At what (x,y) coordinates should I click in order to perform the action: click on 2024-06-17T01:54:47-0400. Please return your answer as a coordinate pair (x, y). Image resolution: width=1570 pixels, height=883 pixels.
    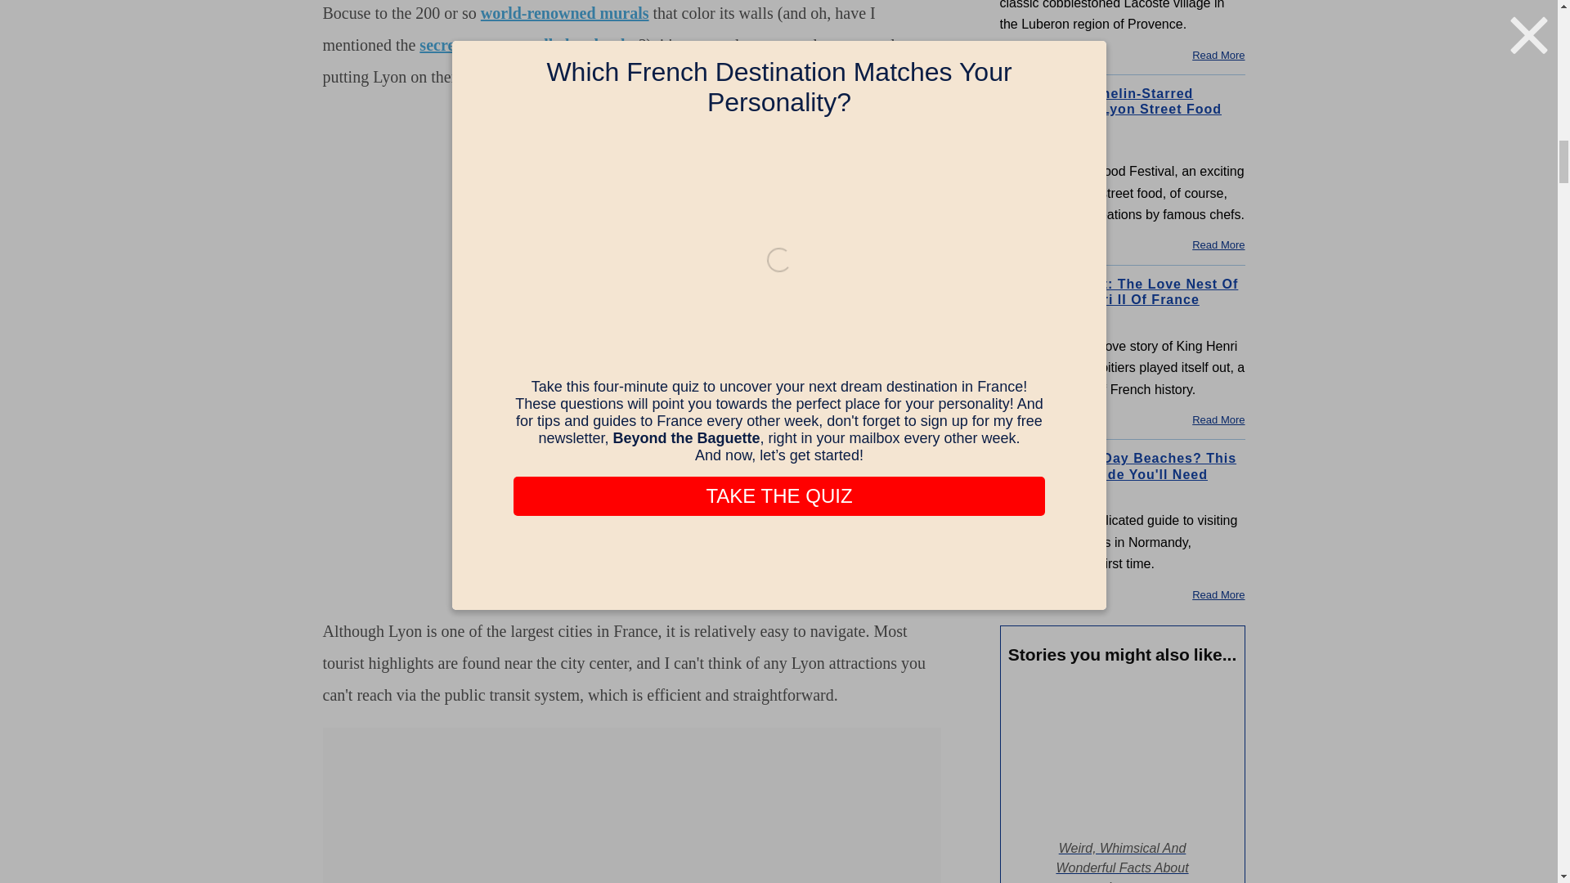
    Looking at the image, I should click on (1040, 144).